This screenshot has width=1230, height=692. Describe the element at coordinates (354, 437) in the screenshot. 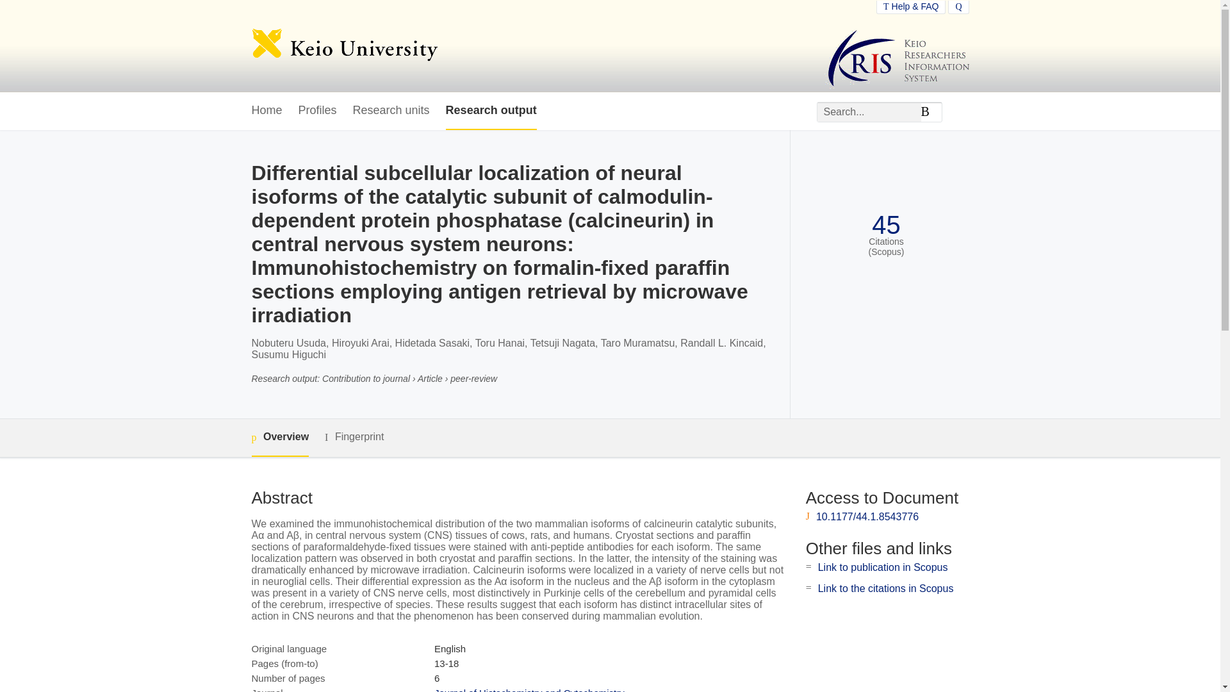

I see `Fingerprint` at that location.